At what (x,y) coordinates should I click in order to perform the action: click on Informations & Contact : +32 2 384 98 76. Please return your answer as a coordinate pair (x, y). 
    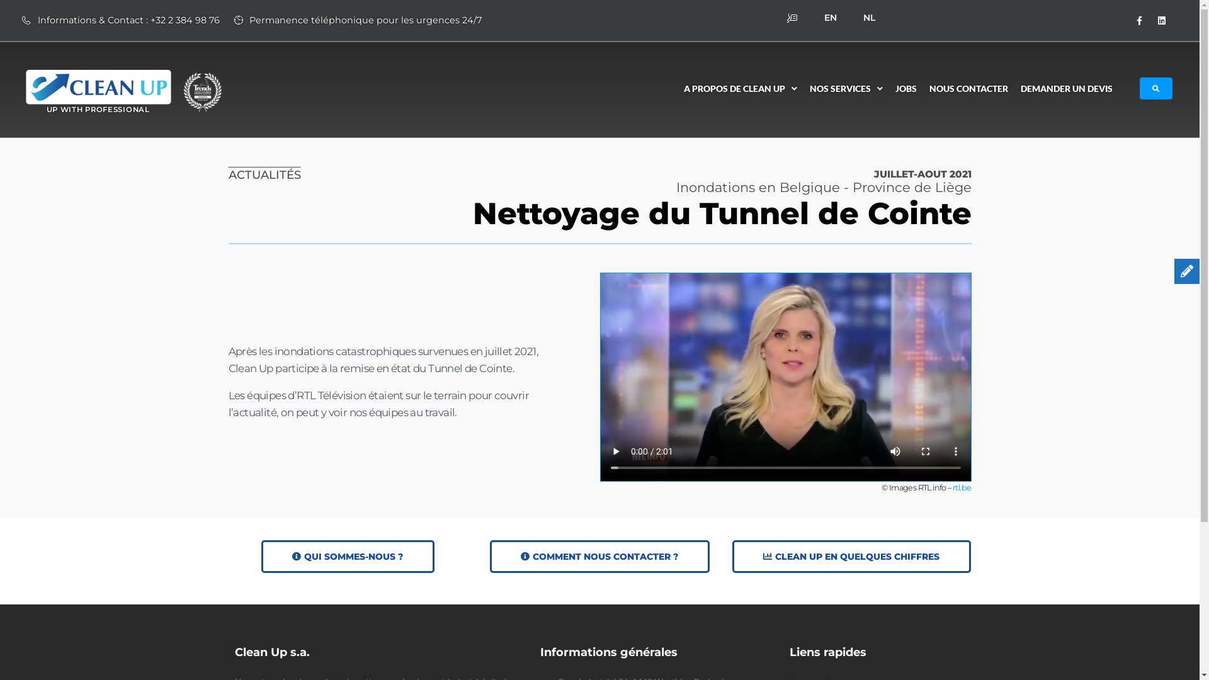
    Looking at the image, I should click on (121, 20).